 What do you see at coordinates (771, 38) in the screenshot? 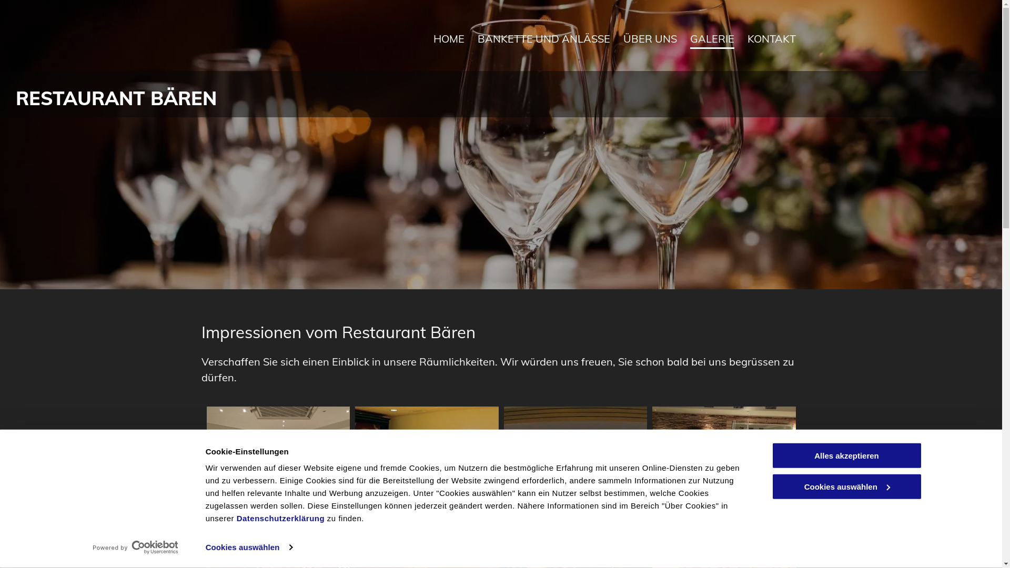
I see `KONTAKT` at bounding box center [771, 38].